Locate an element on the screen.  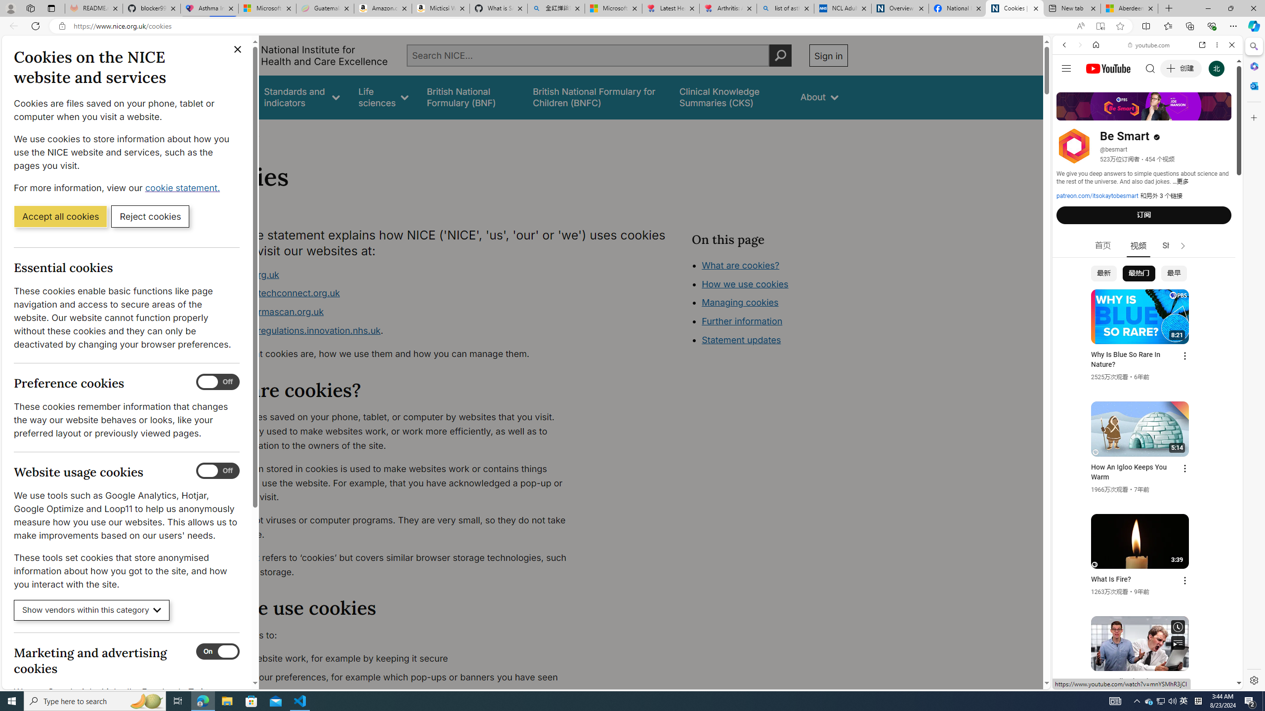
Trailer #2 [HD] is located at coordinates (1147, 292).